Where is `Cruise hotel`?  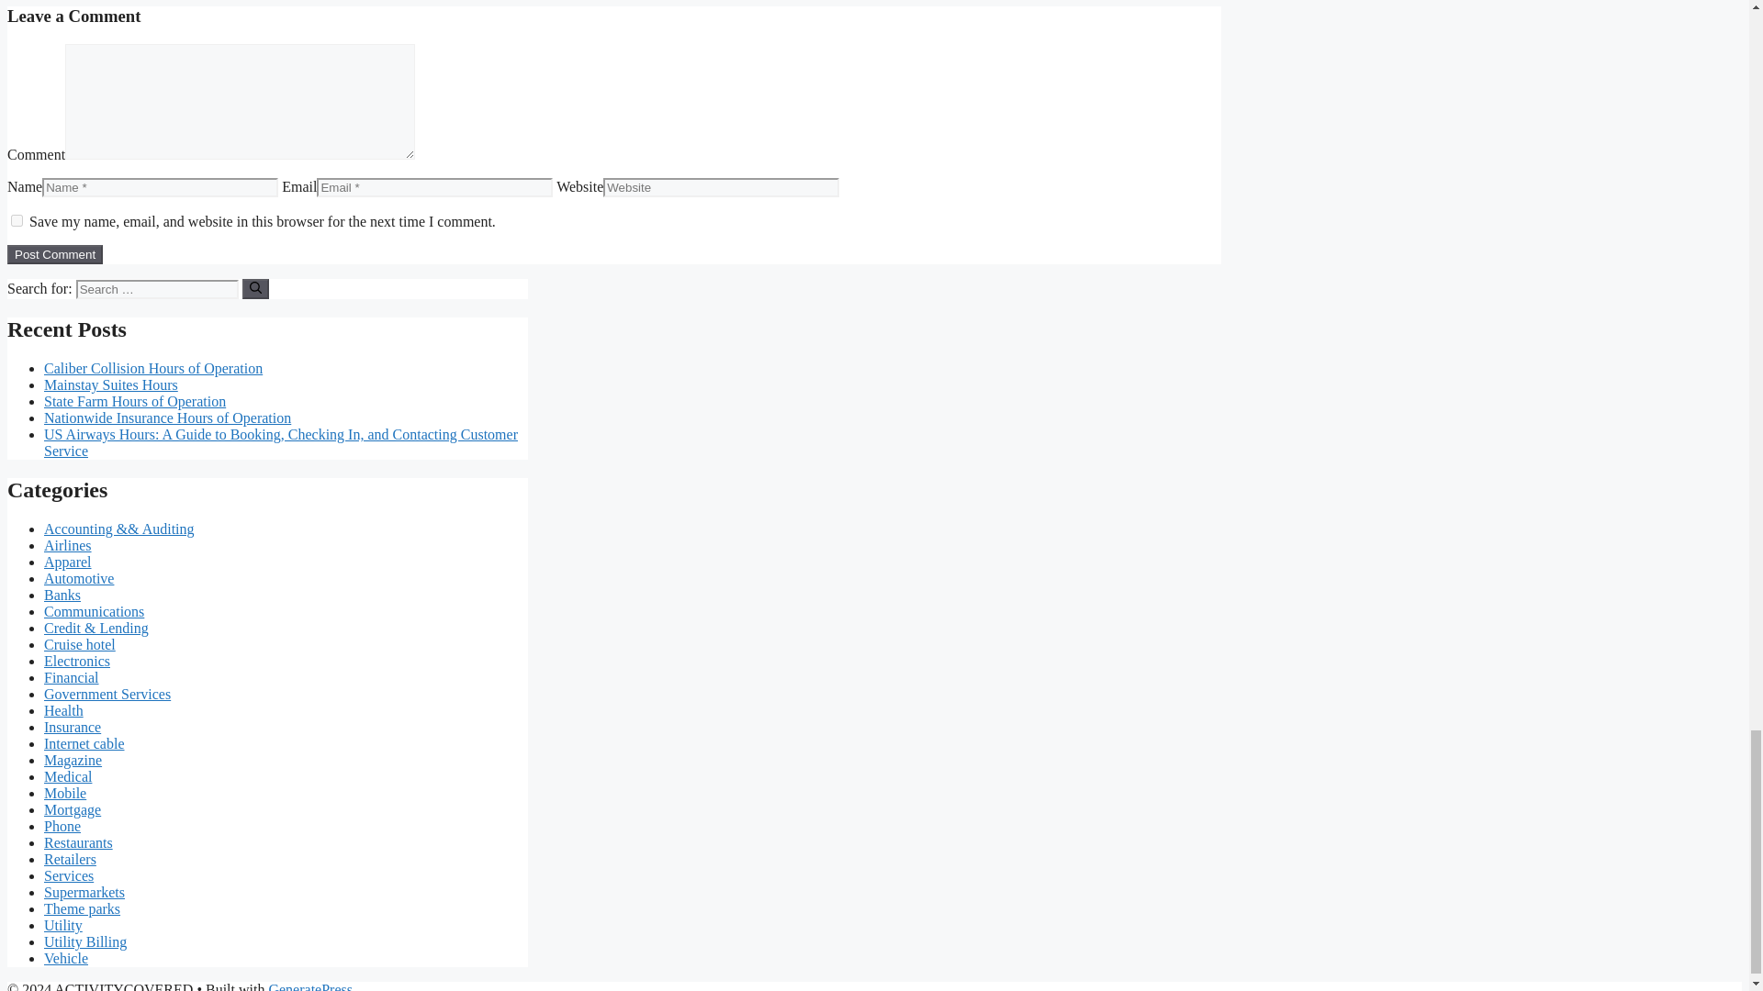
Cruise hotel is located at coordinates (80, 644).